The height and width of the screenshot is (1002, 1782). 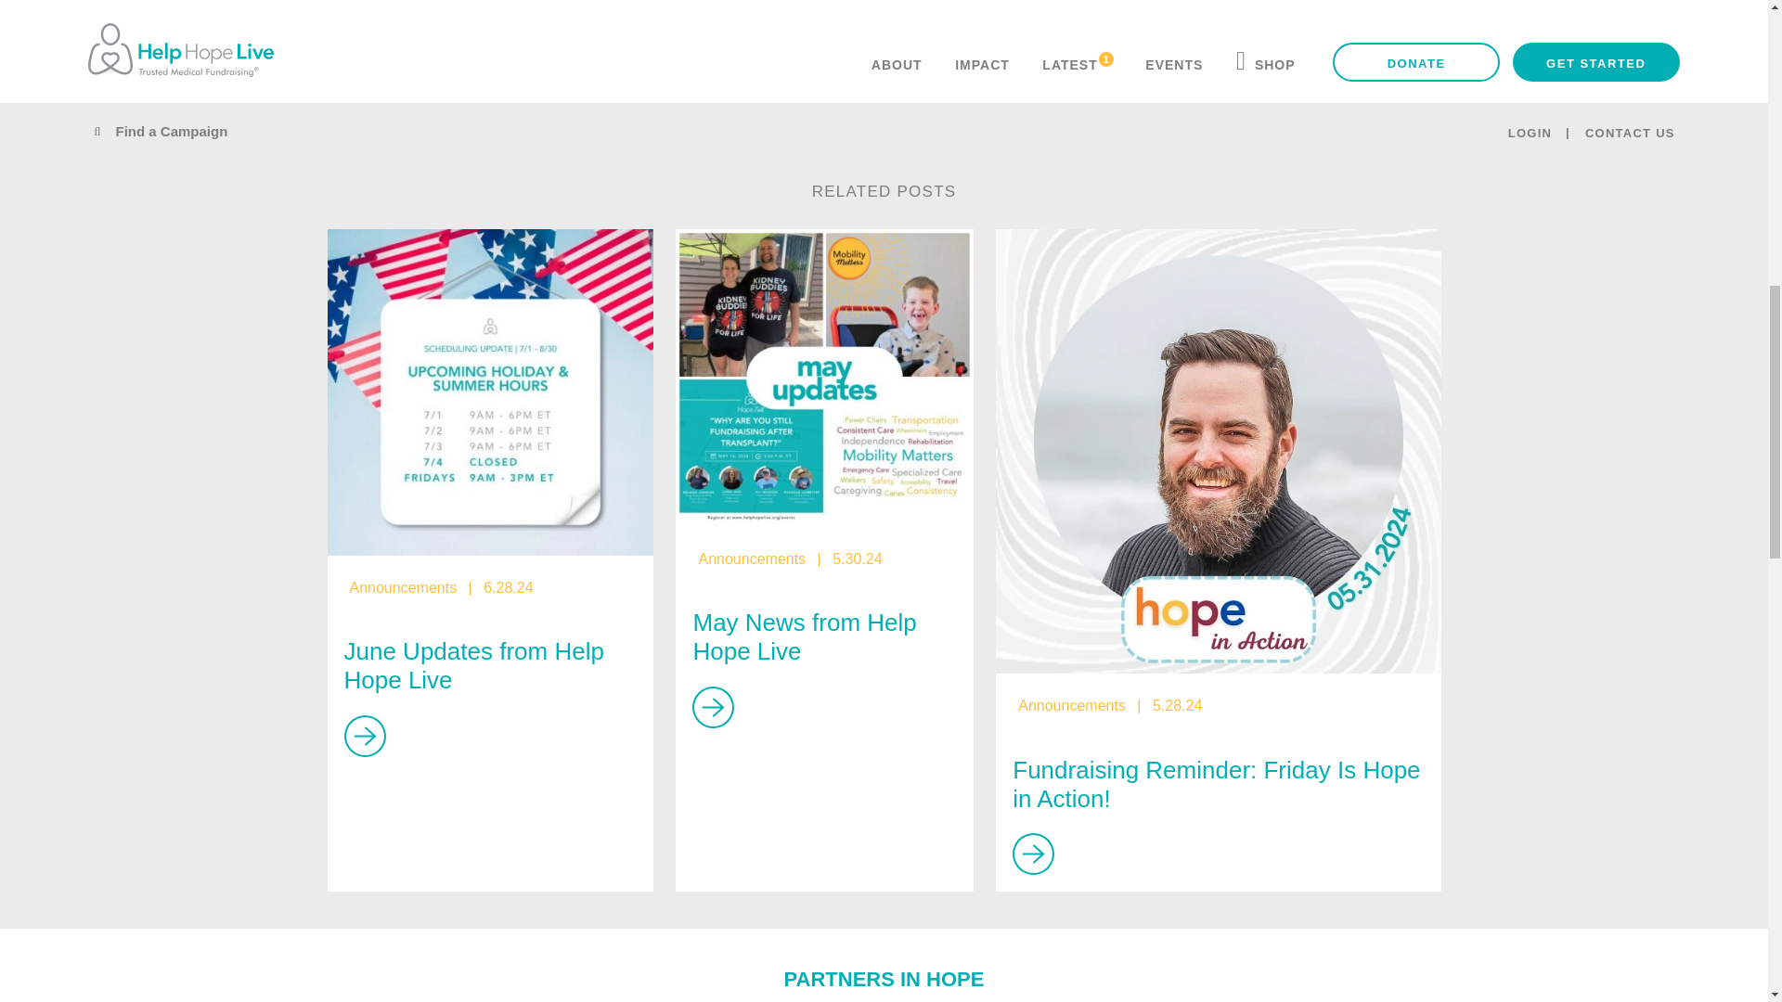 What do you see at coordinates (699, 66) in the screenshot?
I see `Written by Emily Progin` at bounding box center [699, 66].